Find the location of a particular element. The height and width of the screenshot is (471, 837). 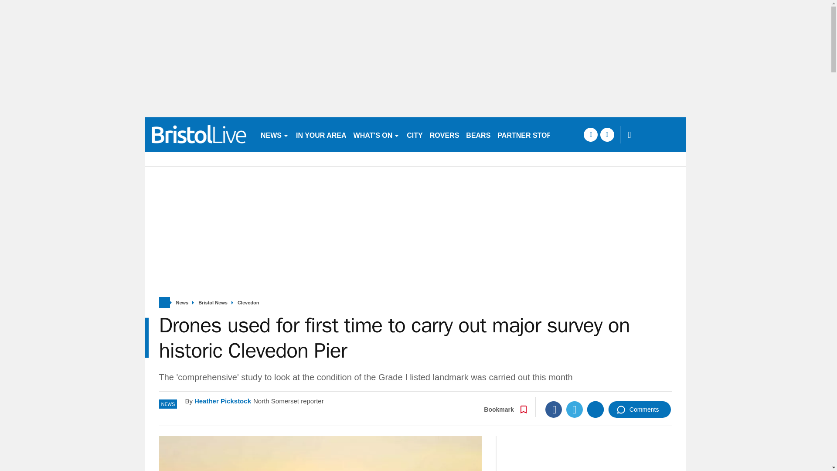

ROVERS is located at coordinates (444, 134).